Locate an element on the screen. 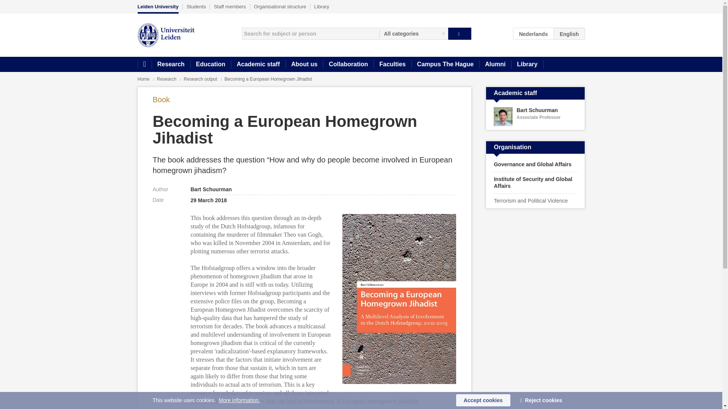 This screenshot has width=728, height=409. All categories is located at coordinates (414, 33).